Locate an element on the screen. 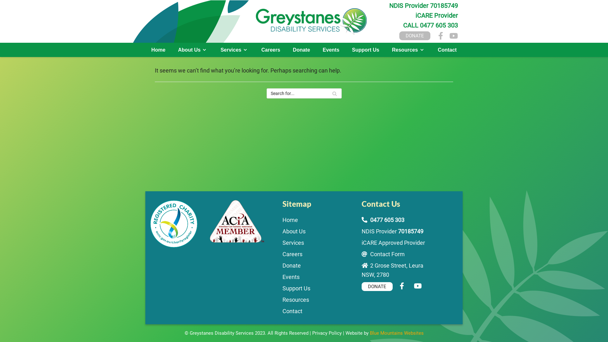 This screenshot has width=608, height=342. Careers is located at coordinates (293, 254).